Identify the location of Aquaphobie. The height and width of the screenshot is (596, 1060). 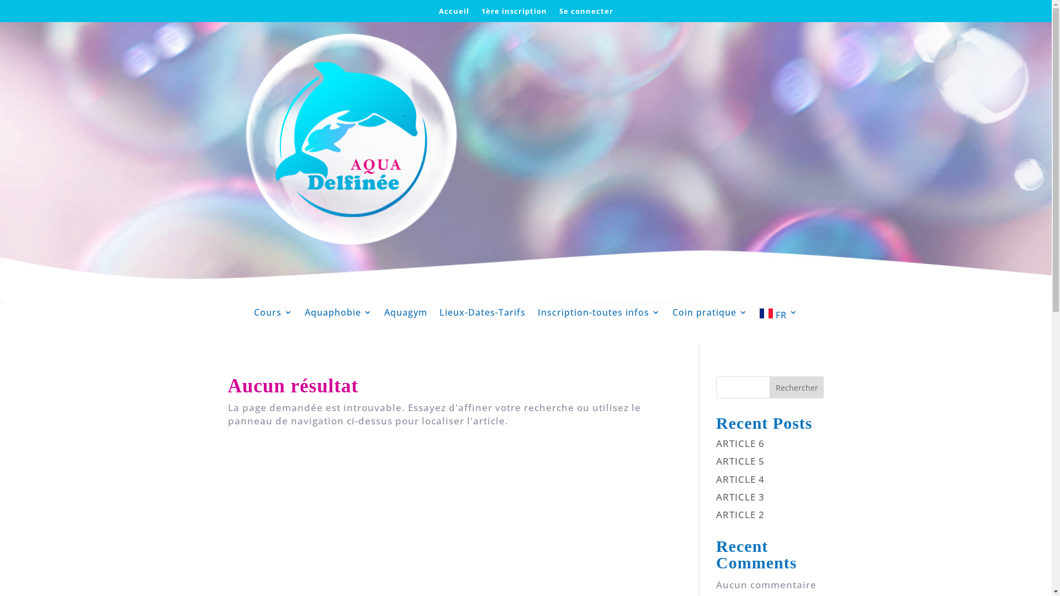
(338, 316).